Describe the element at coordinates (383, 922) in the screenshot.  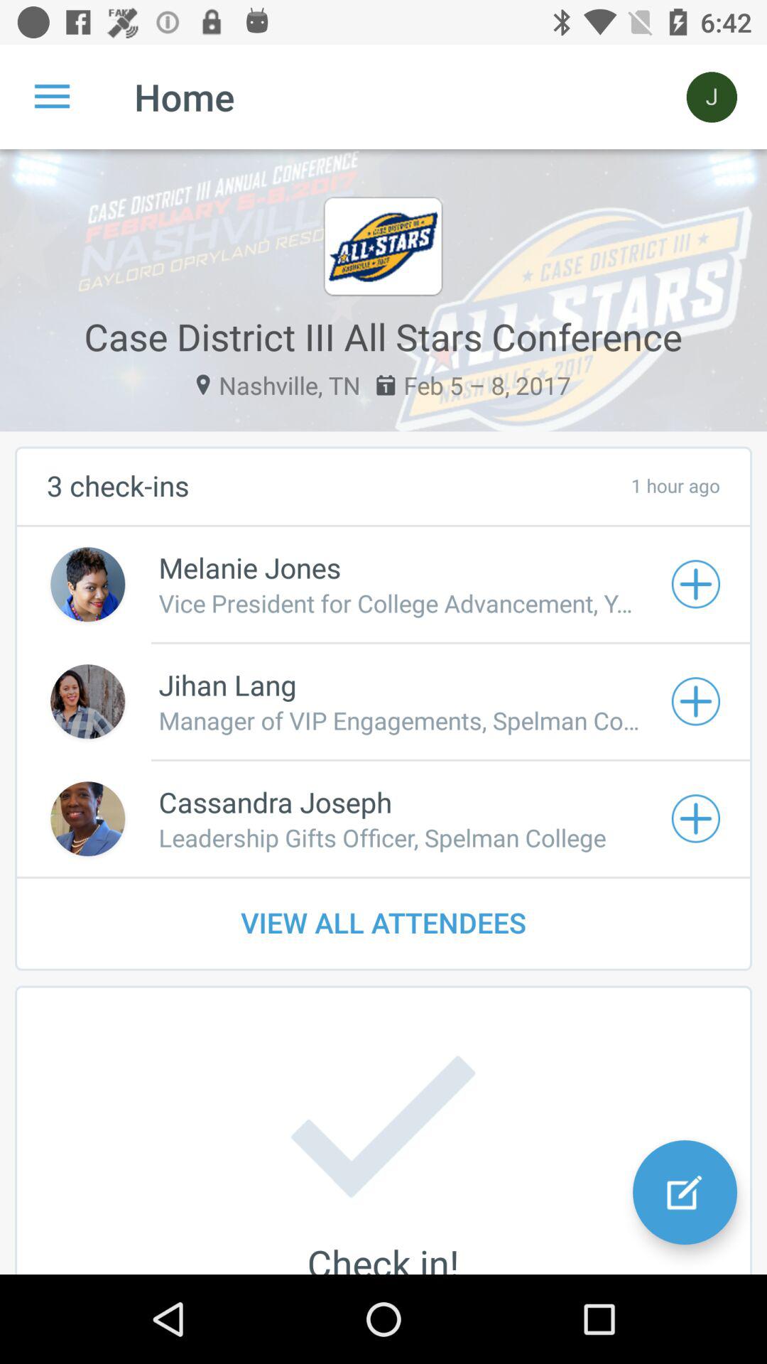
I see `choose view all attendees item` at that location.